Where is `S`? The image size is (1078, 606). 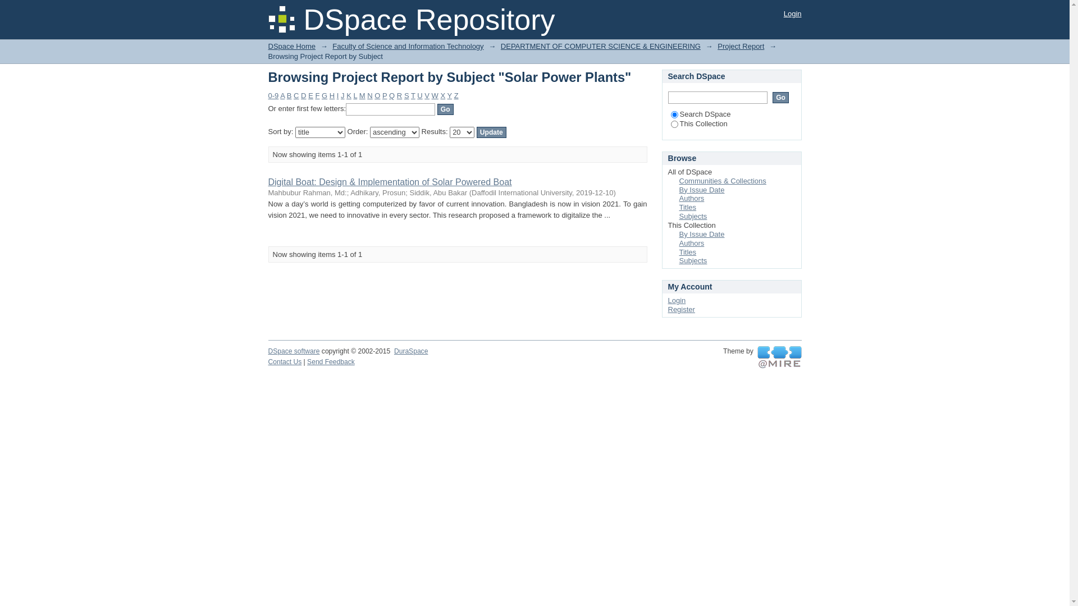 S is located at coordinates (406, 95).